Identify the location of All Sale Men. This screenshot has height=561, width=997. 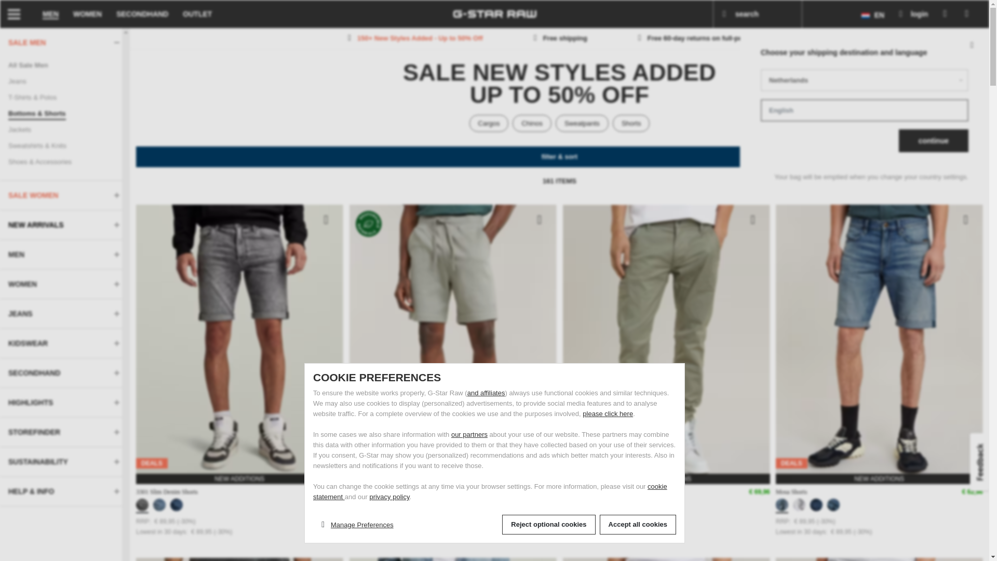
(64, 65).